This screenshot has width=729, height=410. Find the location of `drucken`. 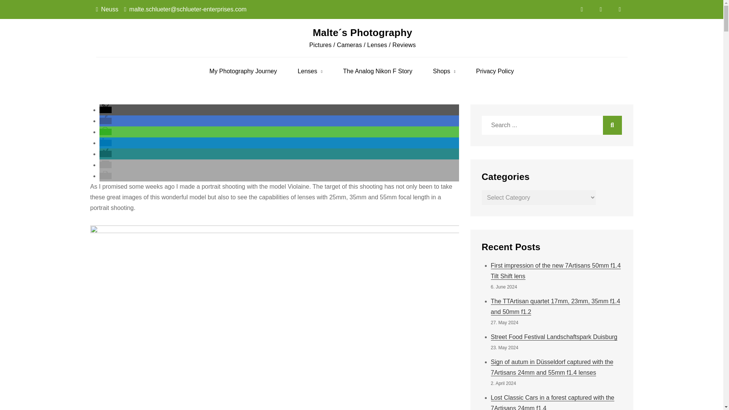

drucken is located at coordinates (105, 175).